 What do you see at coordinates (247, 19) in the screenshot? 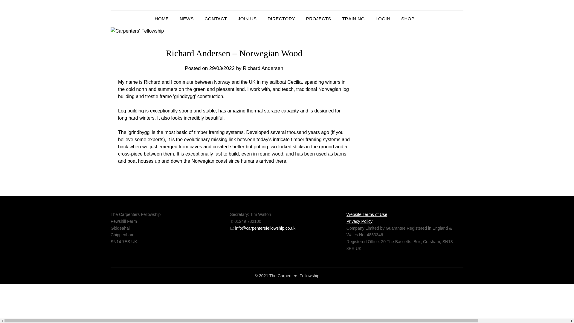
I see `JOIN US` at bounding box center [247, 19].